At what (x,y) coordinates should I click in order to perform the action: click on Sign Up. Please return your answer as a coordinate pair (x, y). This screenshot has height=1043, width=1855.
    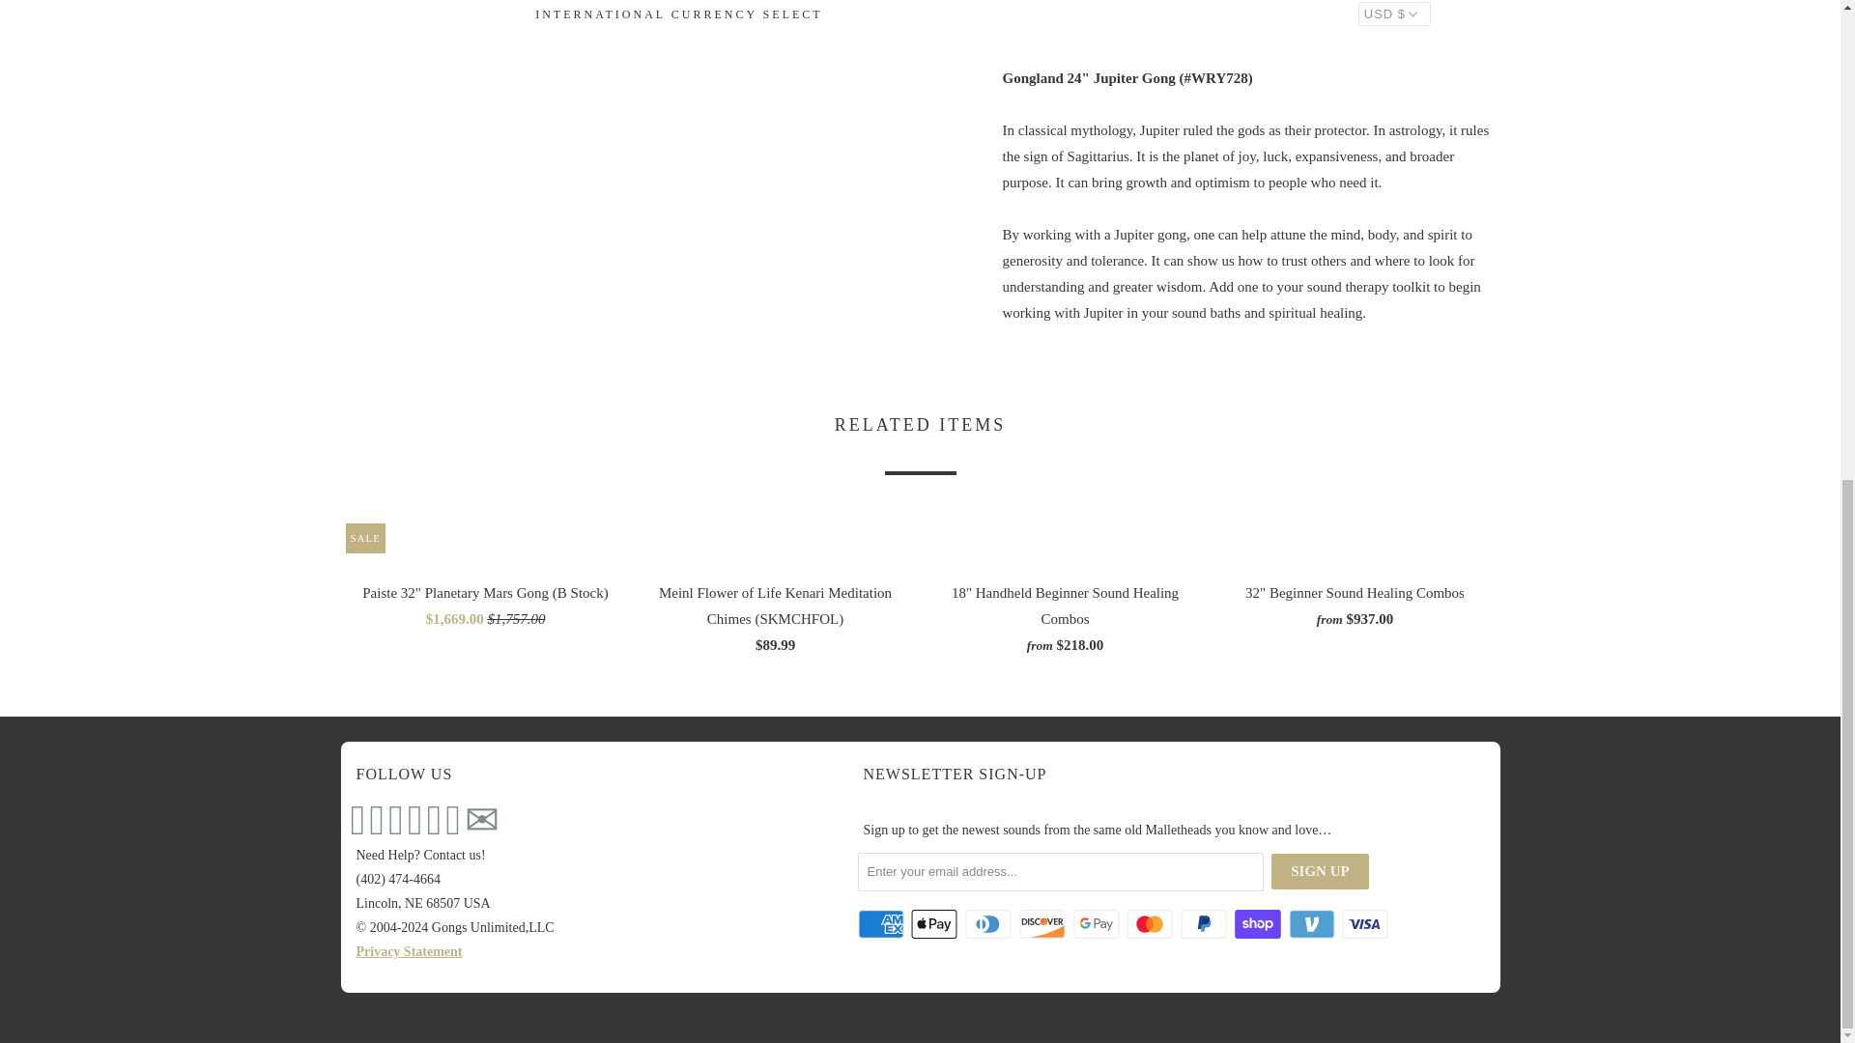
    Looking at the image, I should click on (1320, 871).